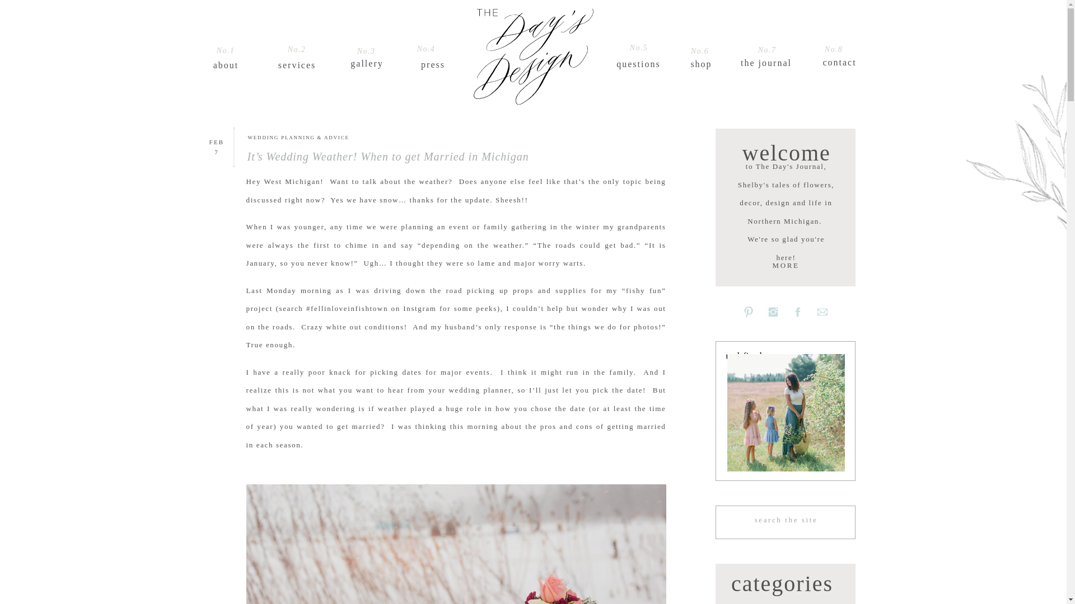 This screenshot has width=1075, height=604. What do you see at coordinates (701, 59) in the screenshot?
I see `shop` at bounding box center [701, 59].